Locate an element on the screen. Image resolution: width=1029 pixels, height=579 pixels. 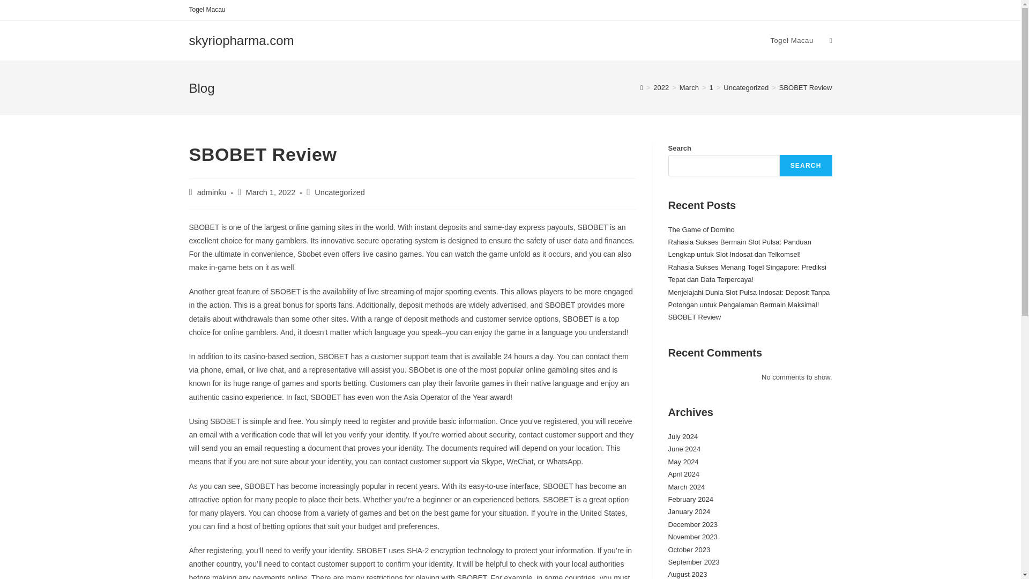
March 2024 is located at coordinates (686, 487).